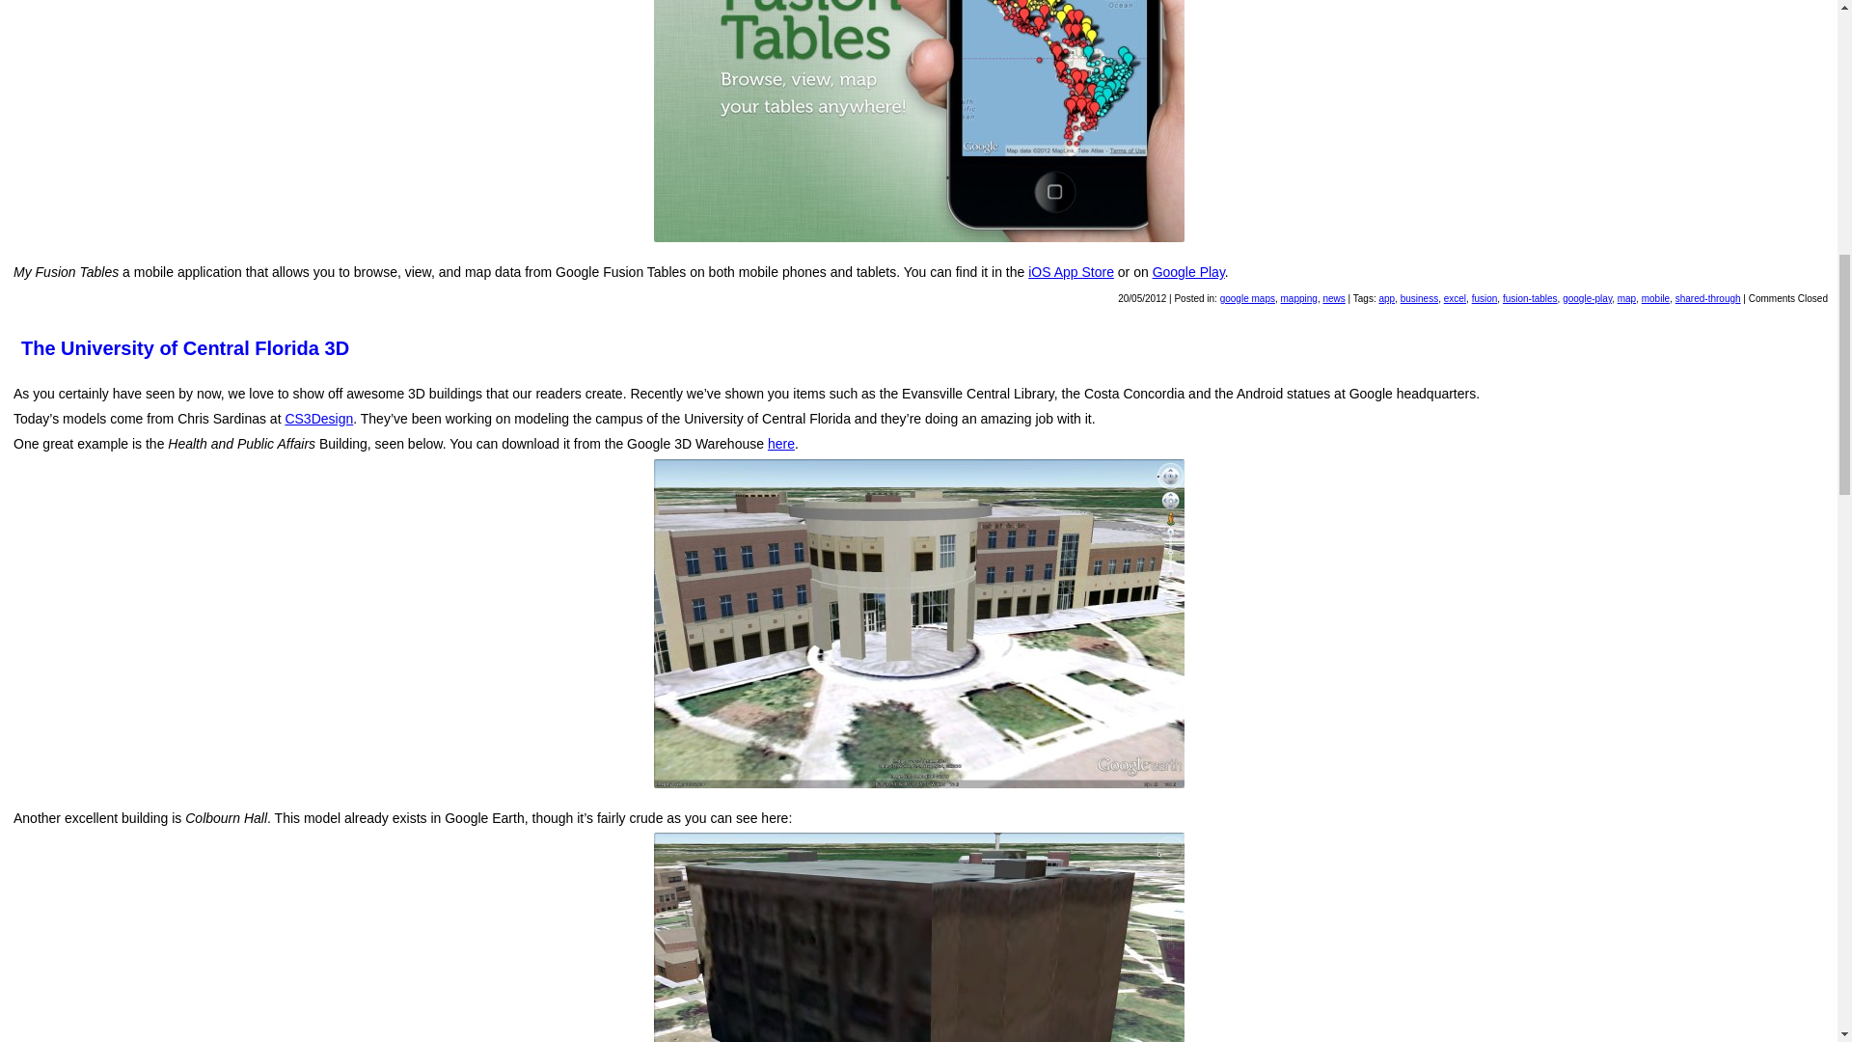 The image size is (1852, 1042). What do you see at coordinates (1248, 298) in the screenshot?
I see `google maps` at bounding box center [1248, 298].